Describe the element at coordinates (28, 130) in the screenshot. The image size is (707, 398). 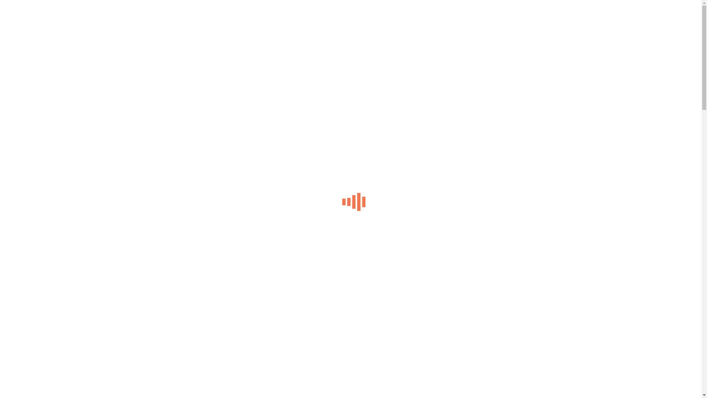
I see `About us` at that location.